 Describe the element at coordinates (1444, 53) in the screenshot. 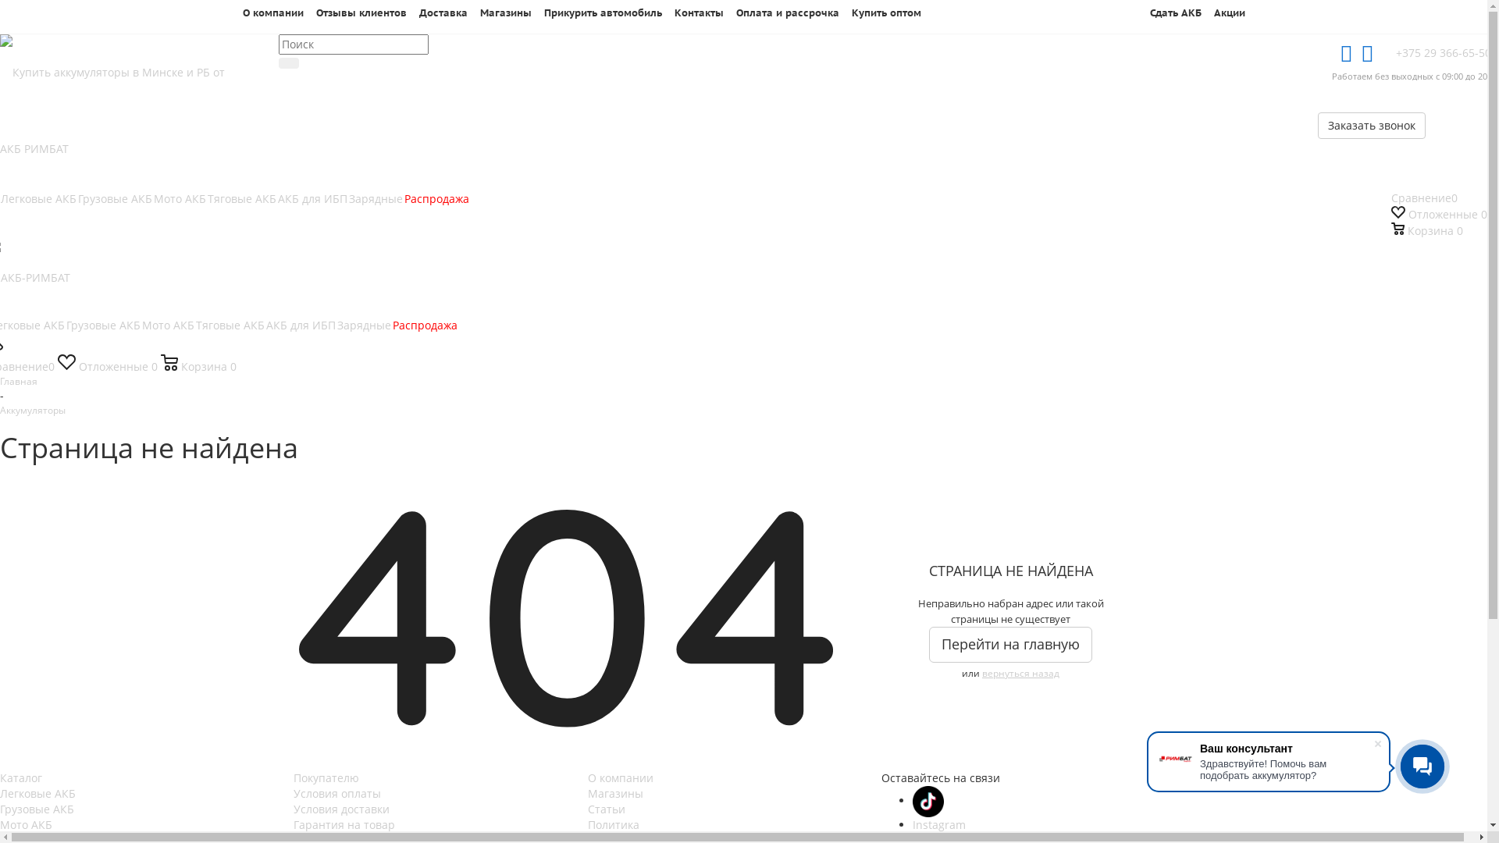

I see `+375 29 366-65-50` at that location.